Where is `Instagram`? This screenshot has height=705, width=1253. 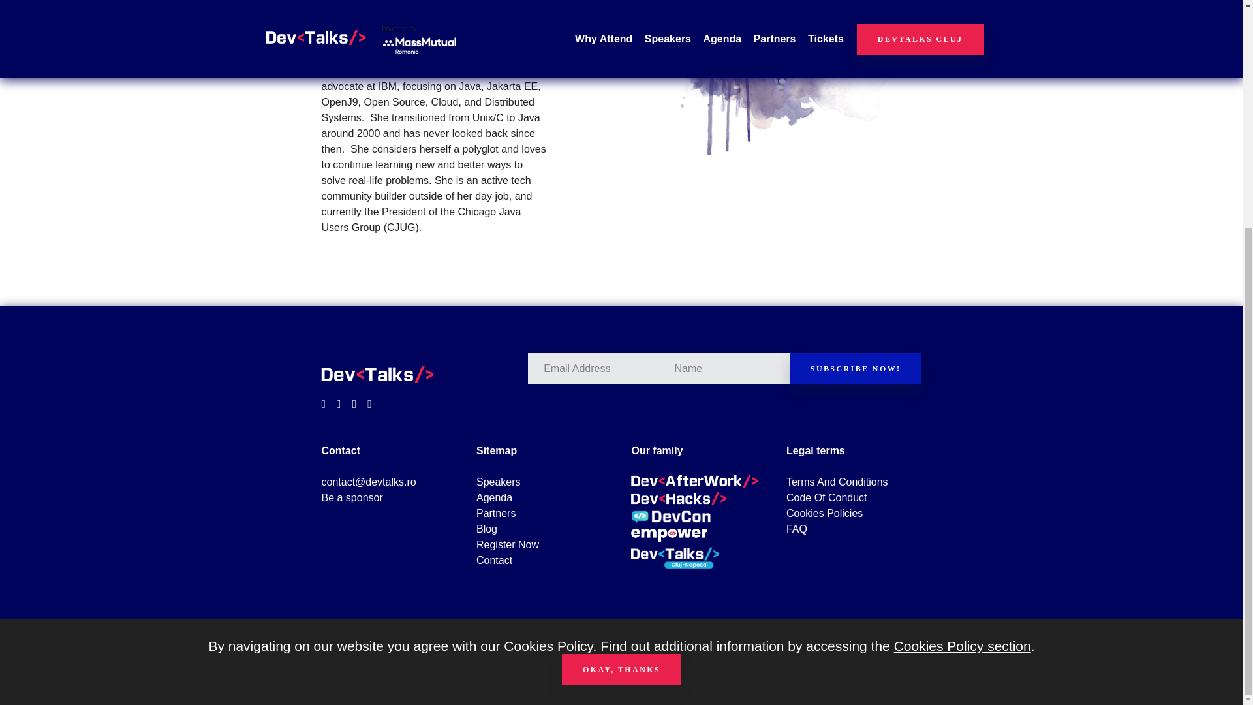 Instagram is located at coordinates (369, 403).